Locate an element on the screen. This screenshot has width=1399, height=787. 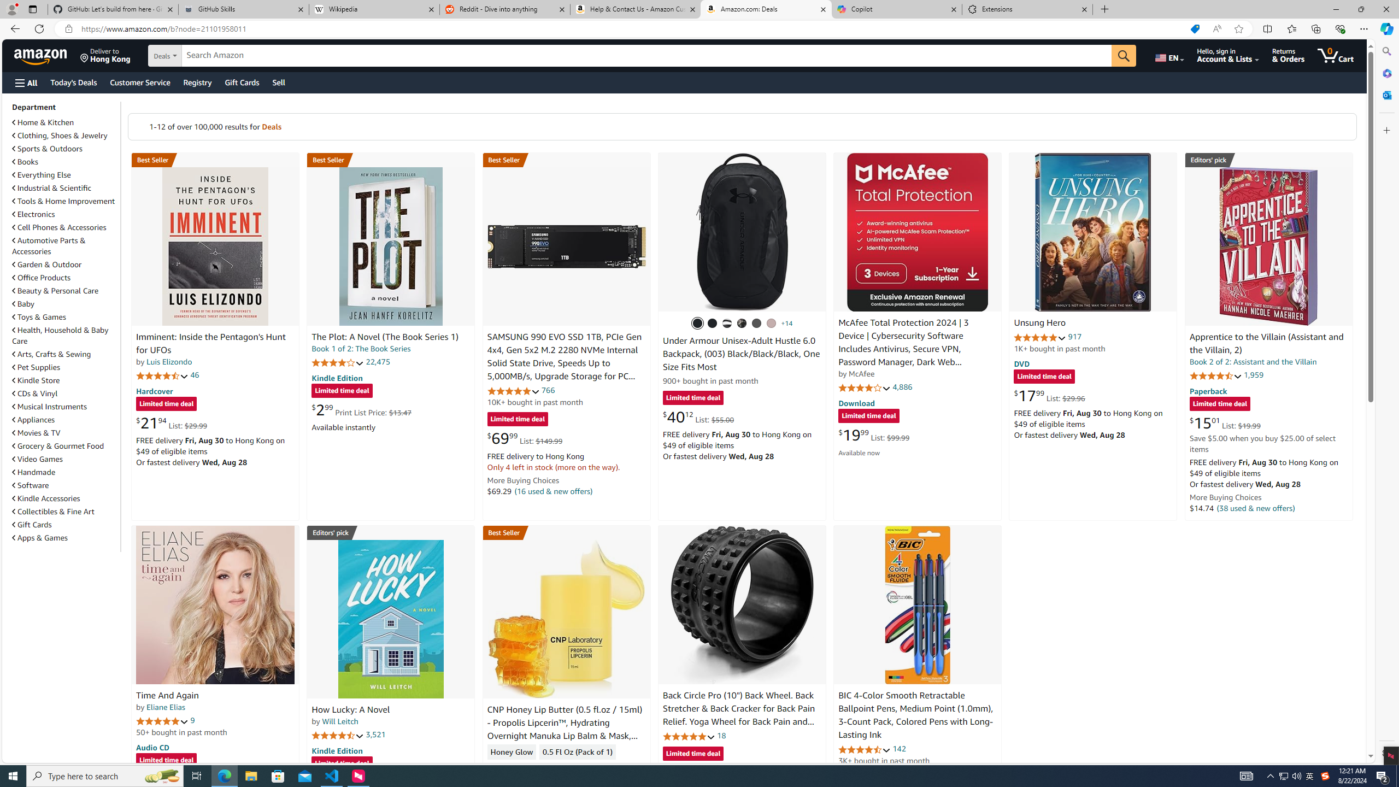
Kindle Edition is located at coordinates (337, 750).